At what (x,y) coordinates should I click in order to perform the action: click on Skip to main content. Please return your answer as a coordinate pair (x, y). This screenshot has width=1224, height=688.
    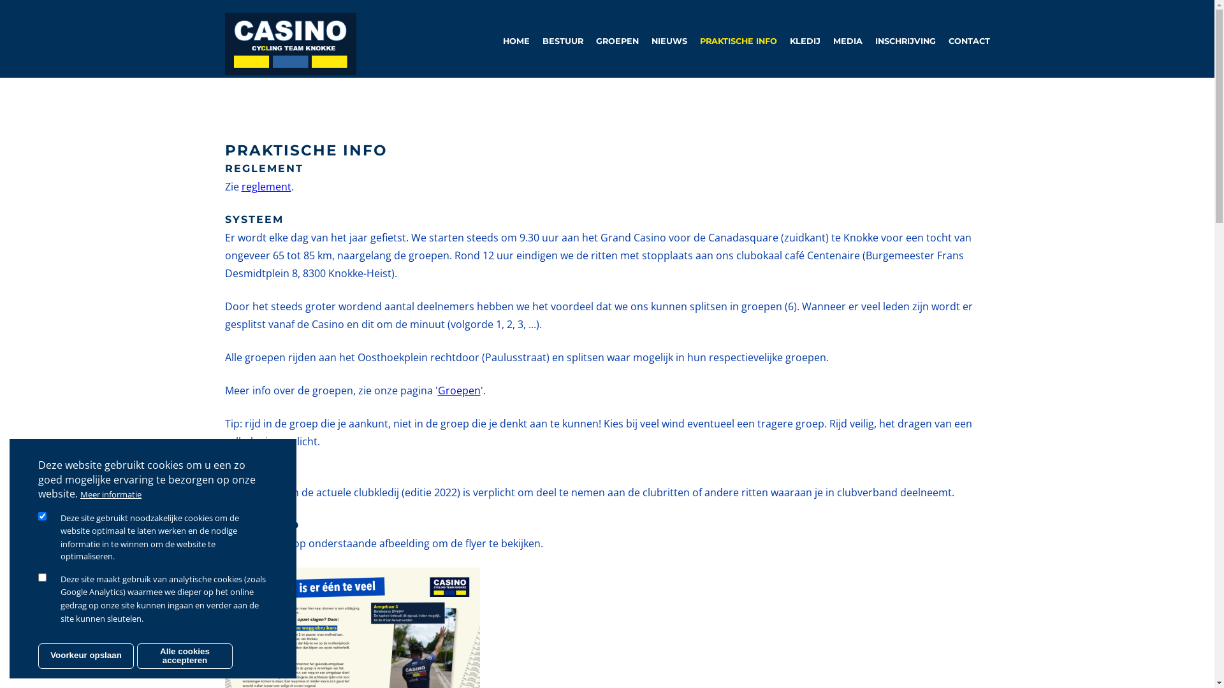
    Looking at the image, I should click on (0, 0).